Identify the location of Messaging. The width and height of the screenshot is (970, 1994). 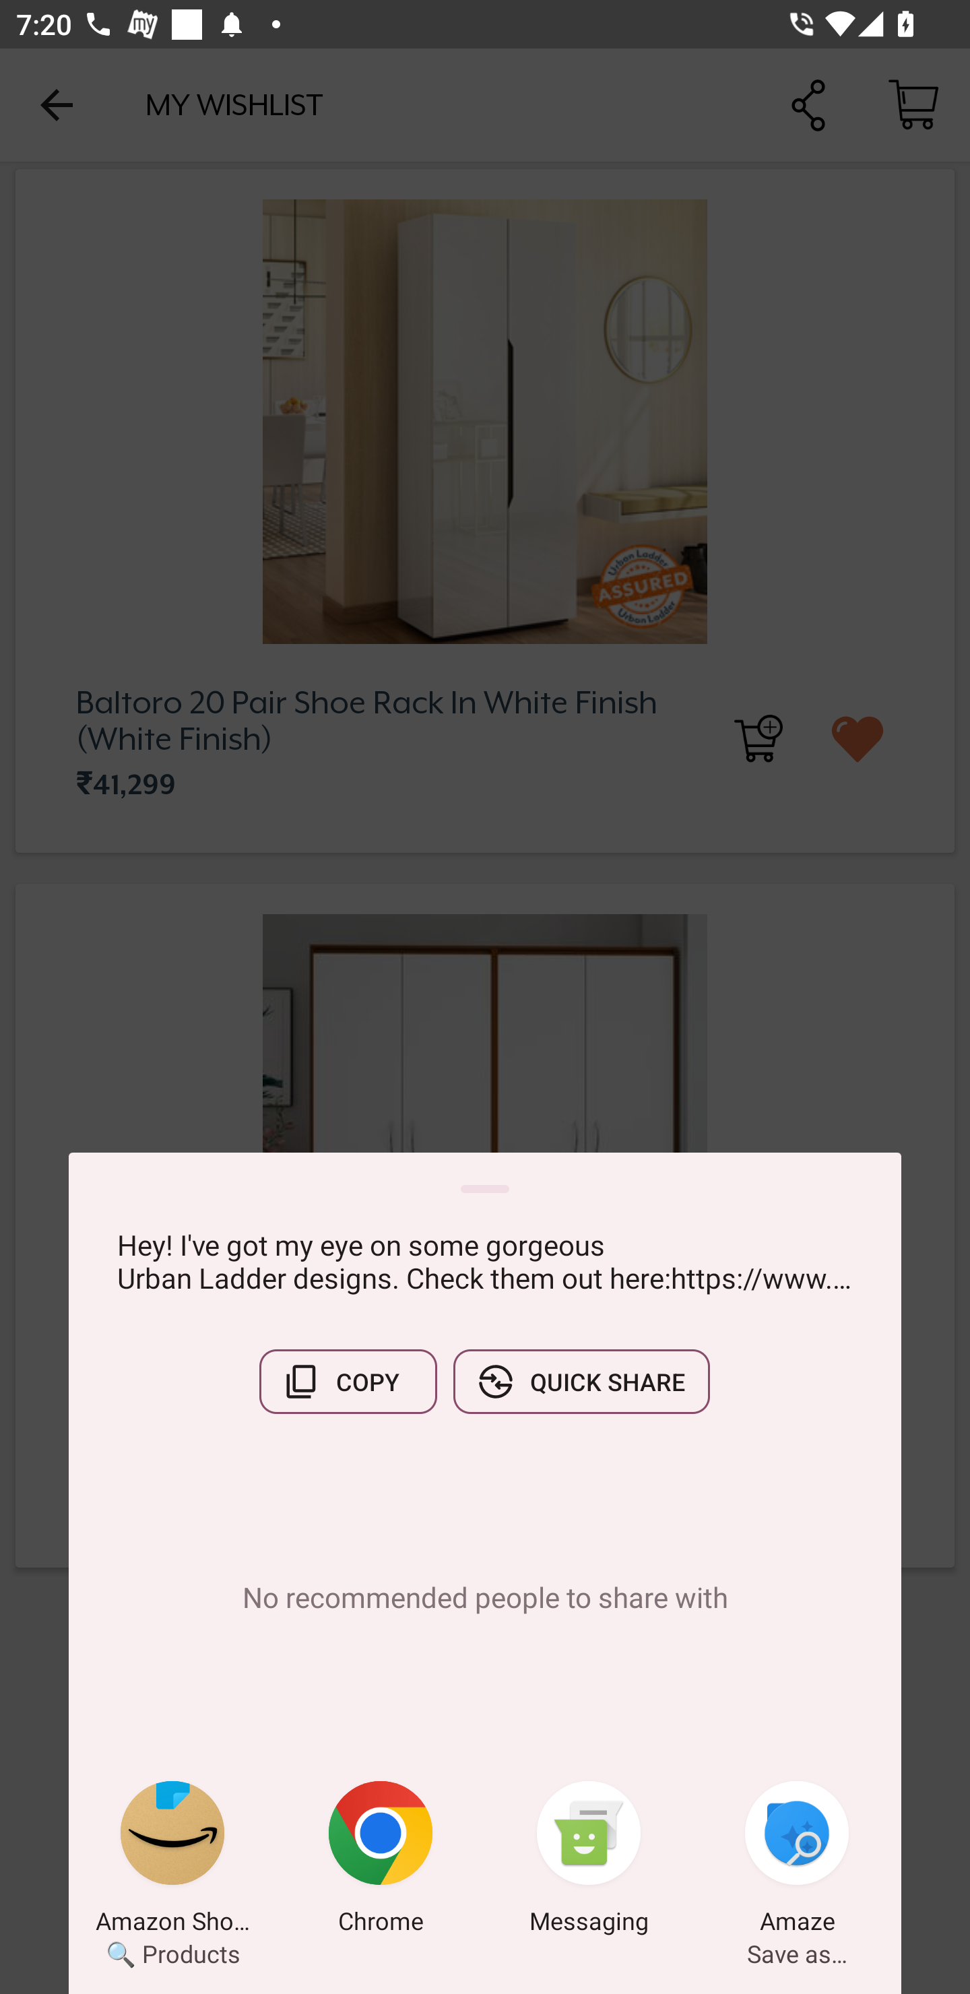
(589, 1861).